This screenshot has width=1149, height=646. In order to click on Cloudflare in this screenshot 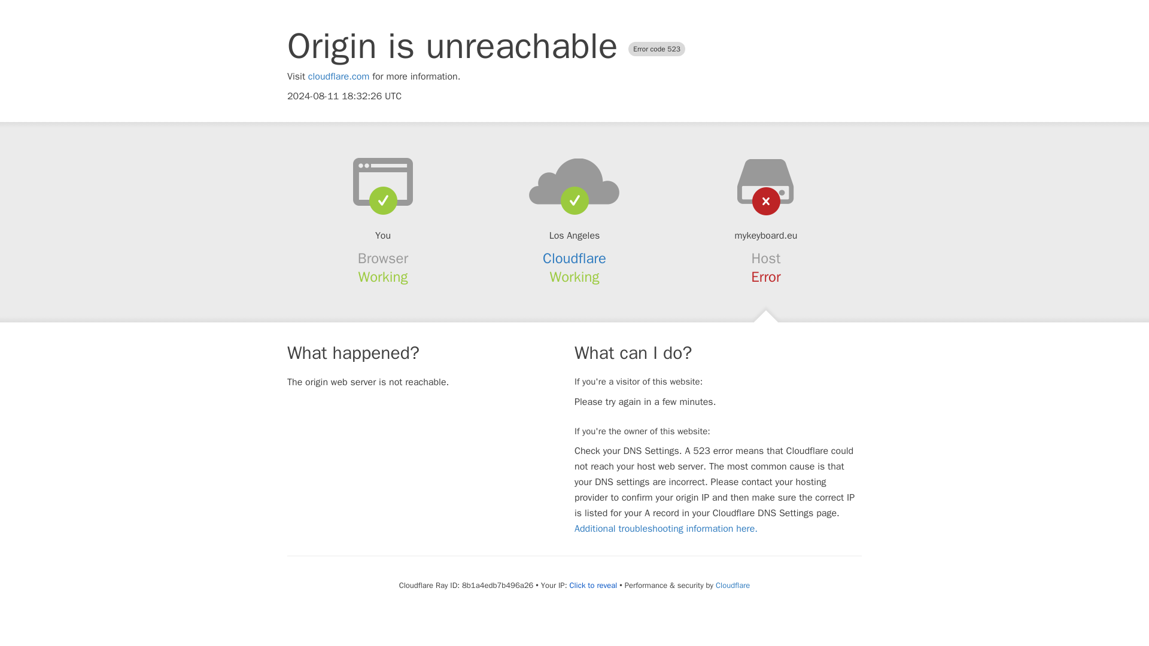, I will do `click(732, 585)`.